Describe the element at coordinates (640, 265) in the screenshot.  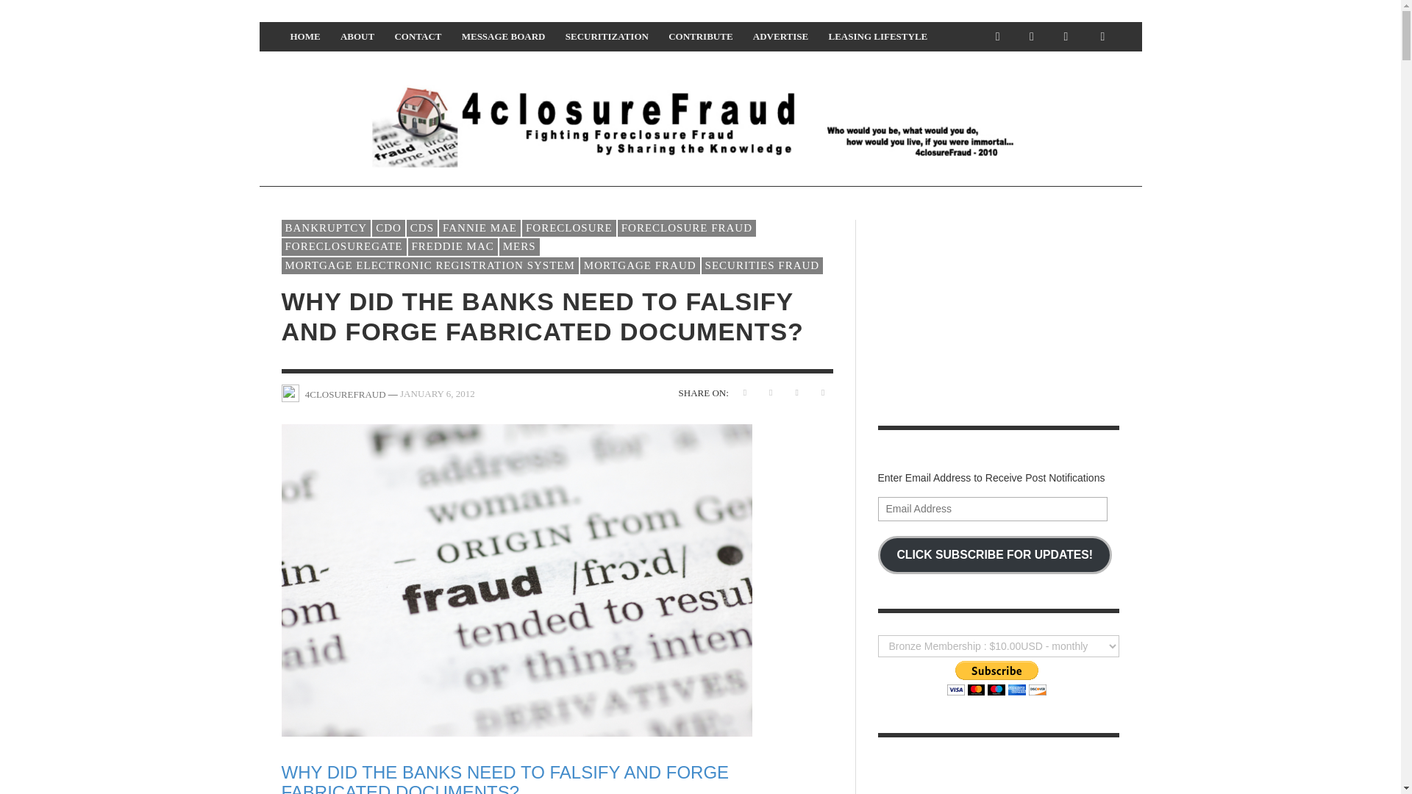
I see `View all posts in Mortgage Fraud` at that location.